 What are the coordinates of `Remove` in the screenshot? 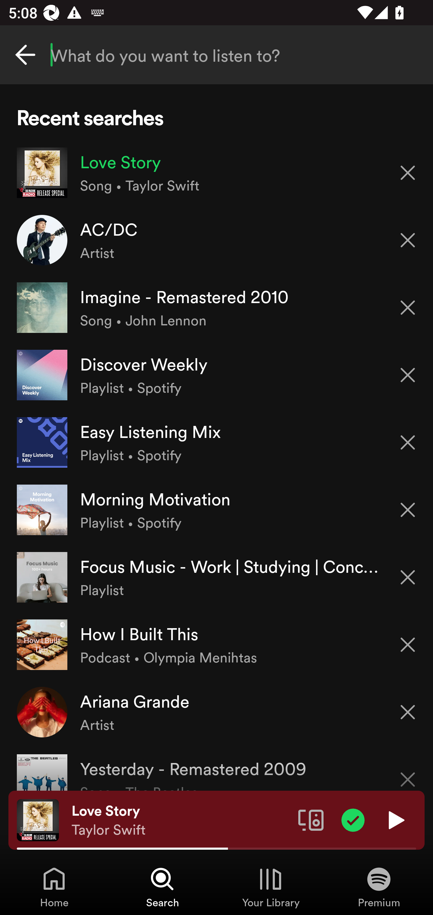 It's located at (408, 375).